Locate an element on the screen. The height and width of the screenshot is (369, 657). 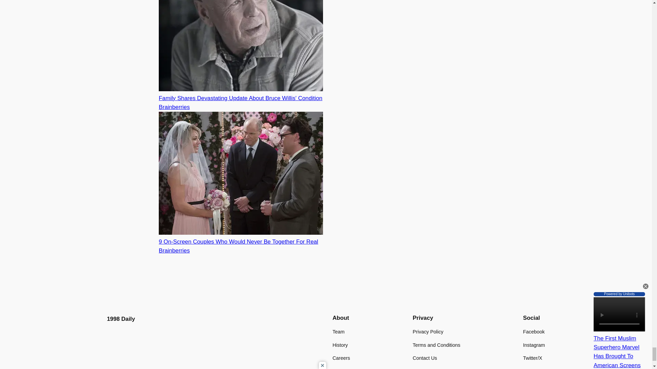
Facebook is located at coordinates (534, 331).